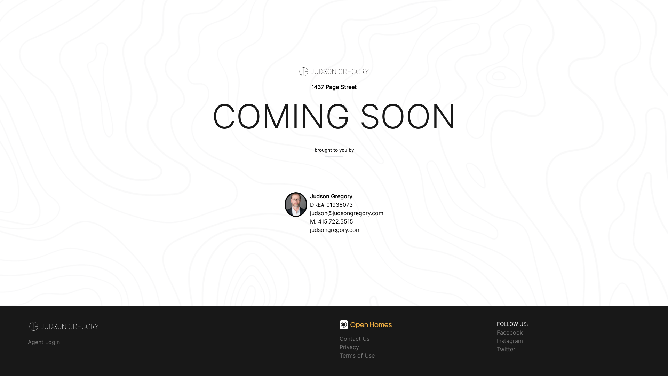 Image resolution: width=668 pixels, height=376 pixels. Describe the element at coordinates (506, 349) in the screenshot. I see `Twitter` at that location.